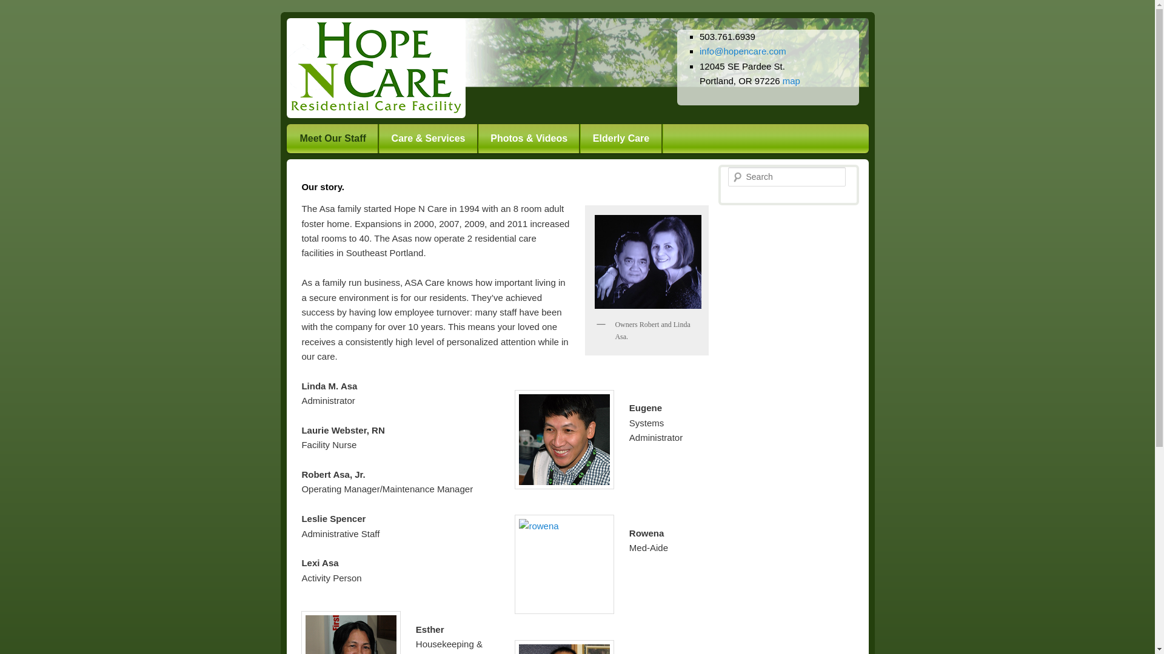  I want to click on Elderly Care, so click(621, 138).